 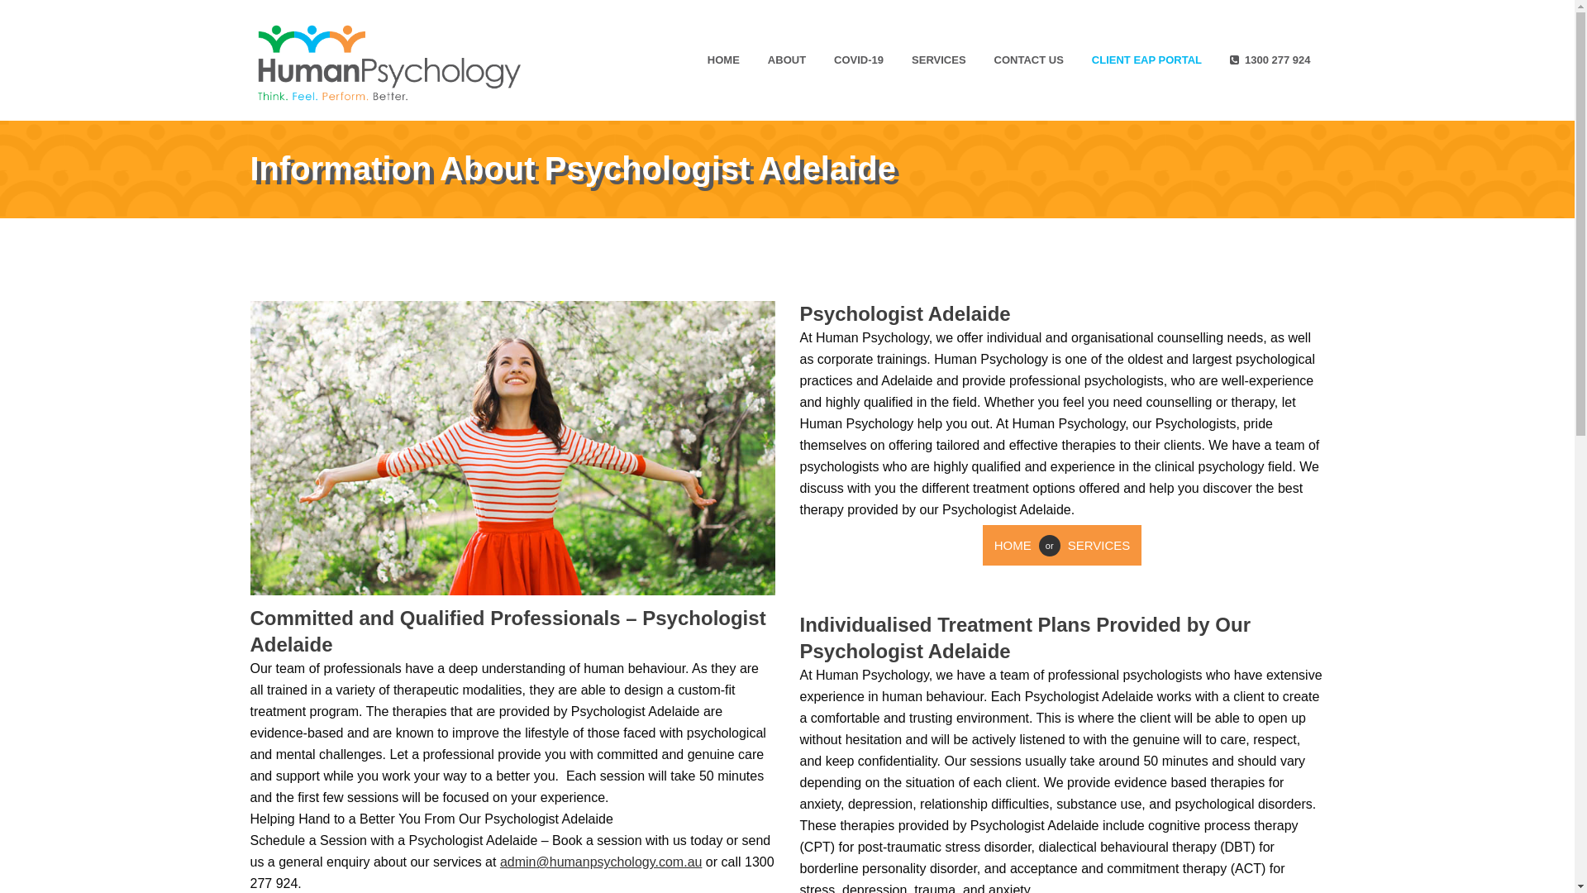 I want to click on HOME, so click(x=1017, y=545).